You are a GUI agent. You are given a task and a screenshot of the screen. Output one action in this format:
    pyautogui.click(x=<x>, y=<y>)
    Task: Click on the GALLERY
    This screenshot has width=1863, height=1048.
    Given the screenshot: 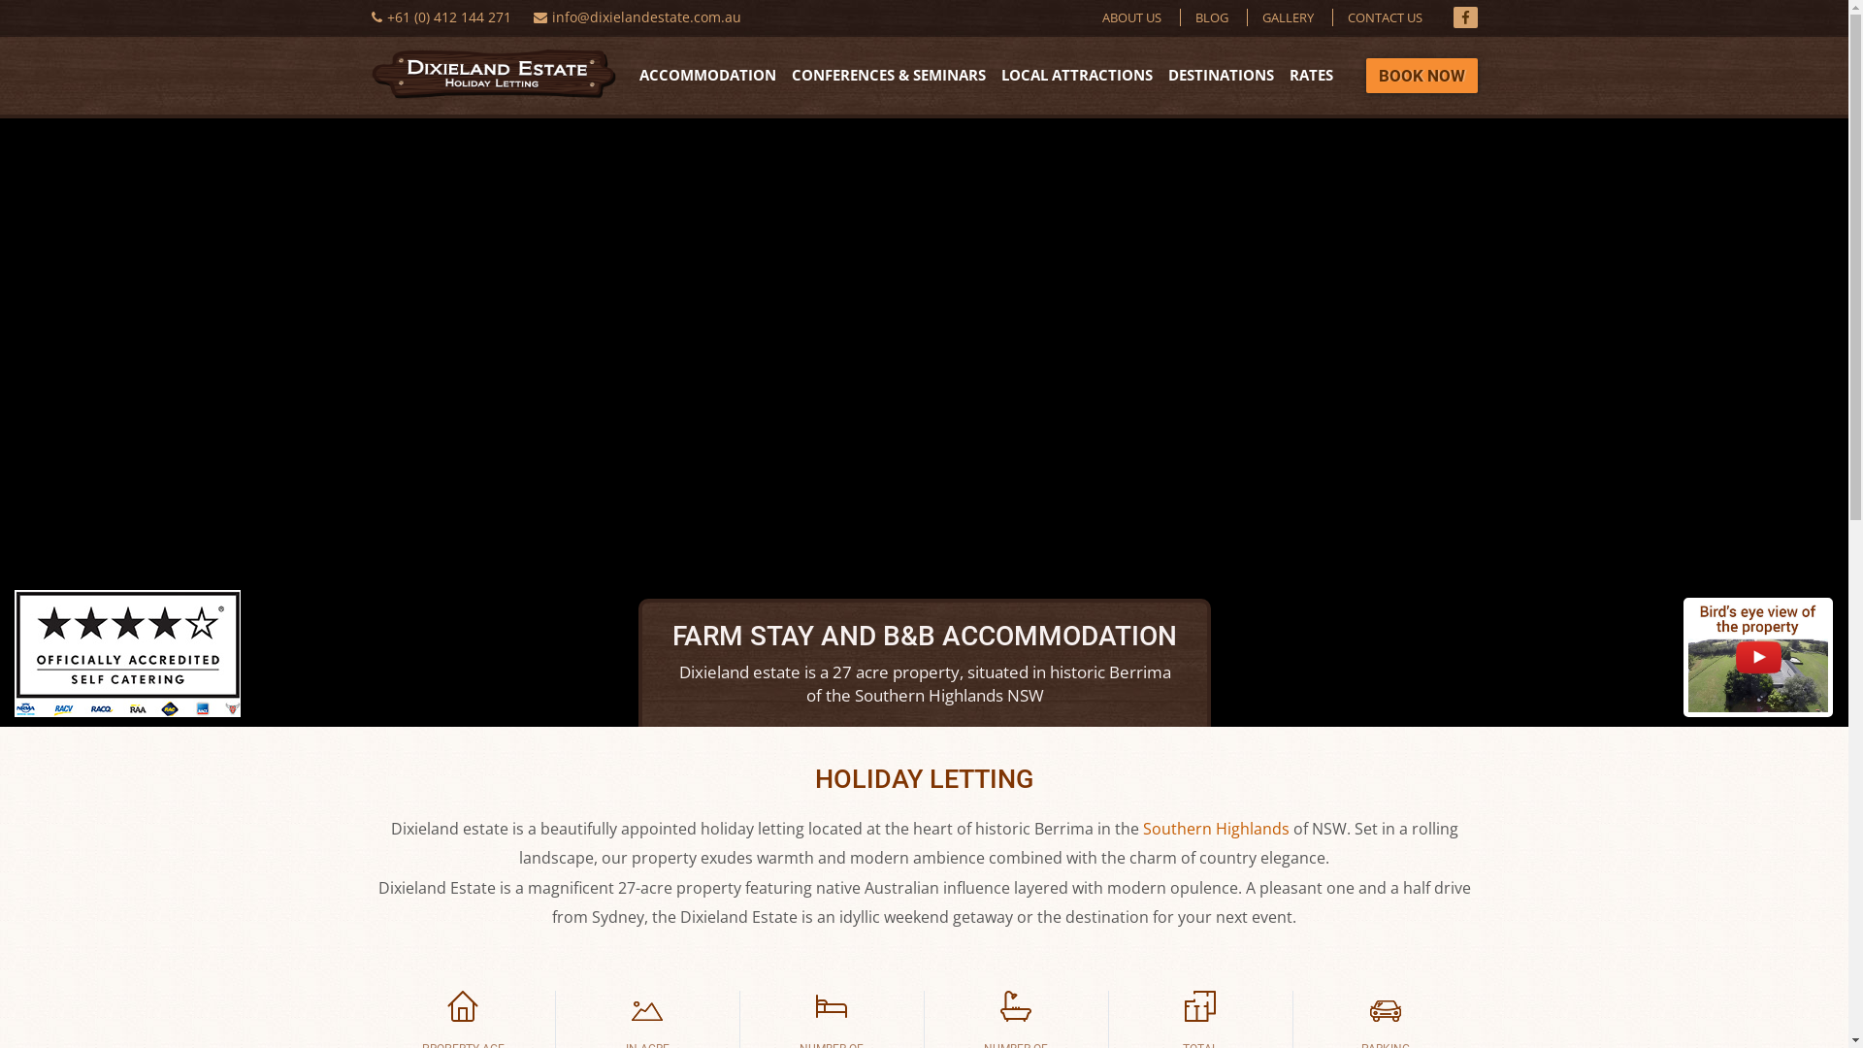 What is the action you would take?
    pyautogui.click(x=1273, y=17)
    